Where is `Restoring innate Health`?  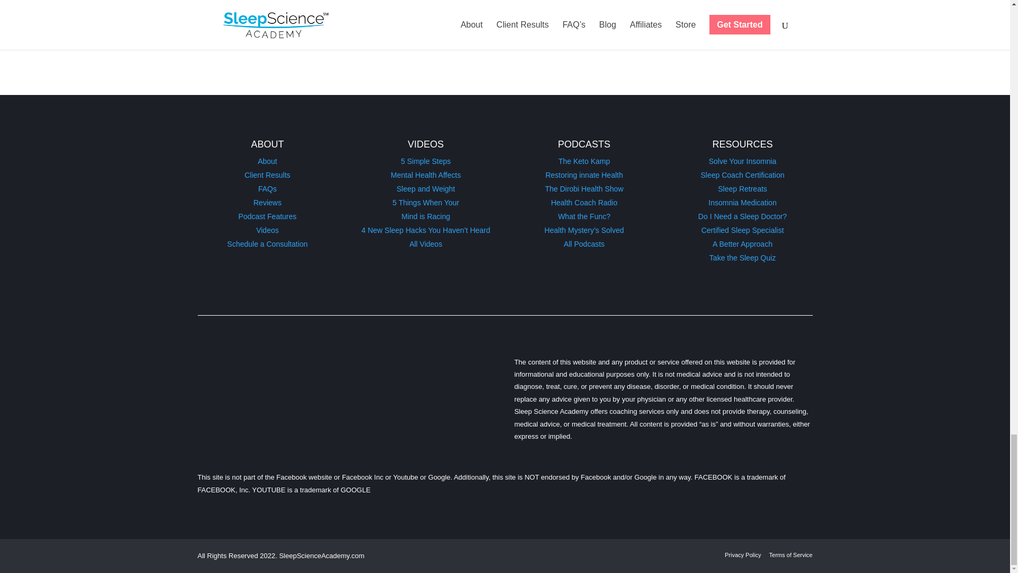 Restoring innate Health is located at coordinates (584, 175).